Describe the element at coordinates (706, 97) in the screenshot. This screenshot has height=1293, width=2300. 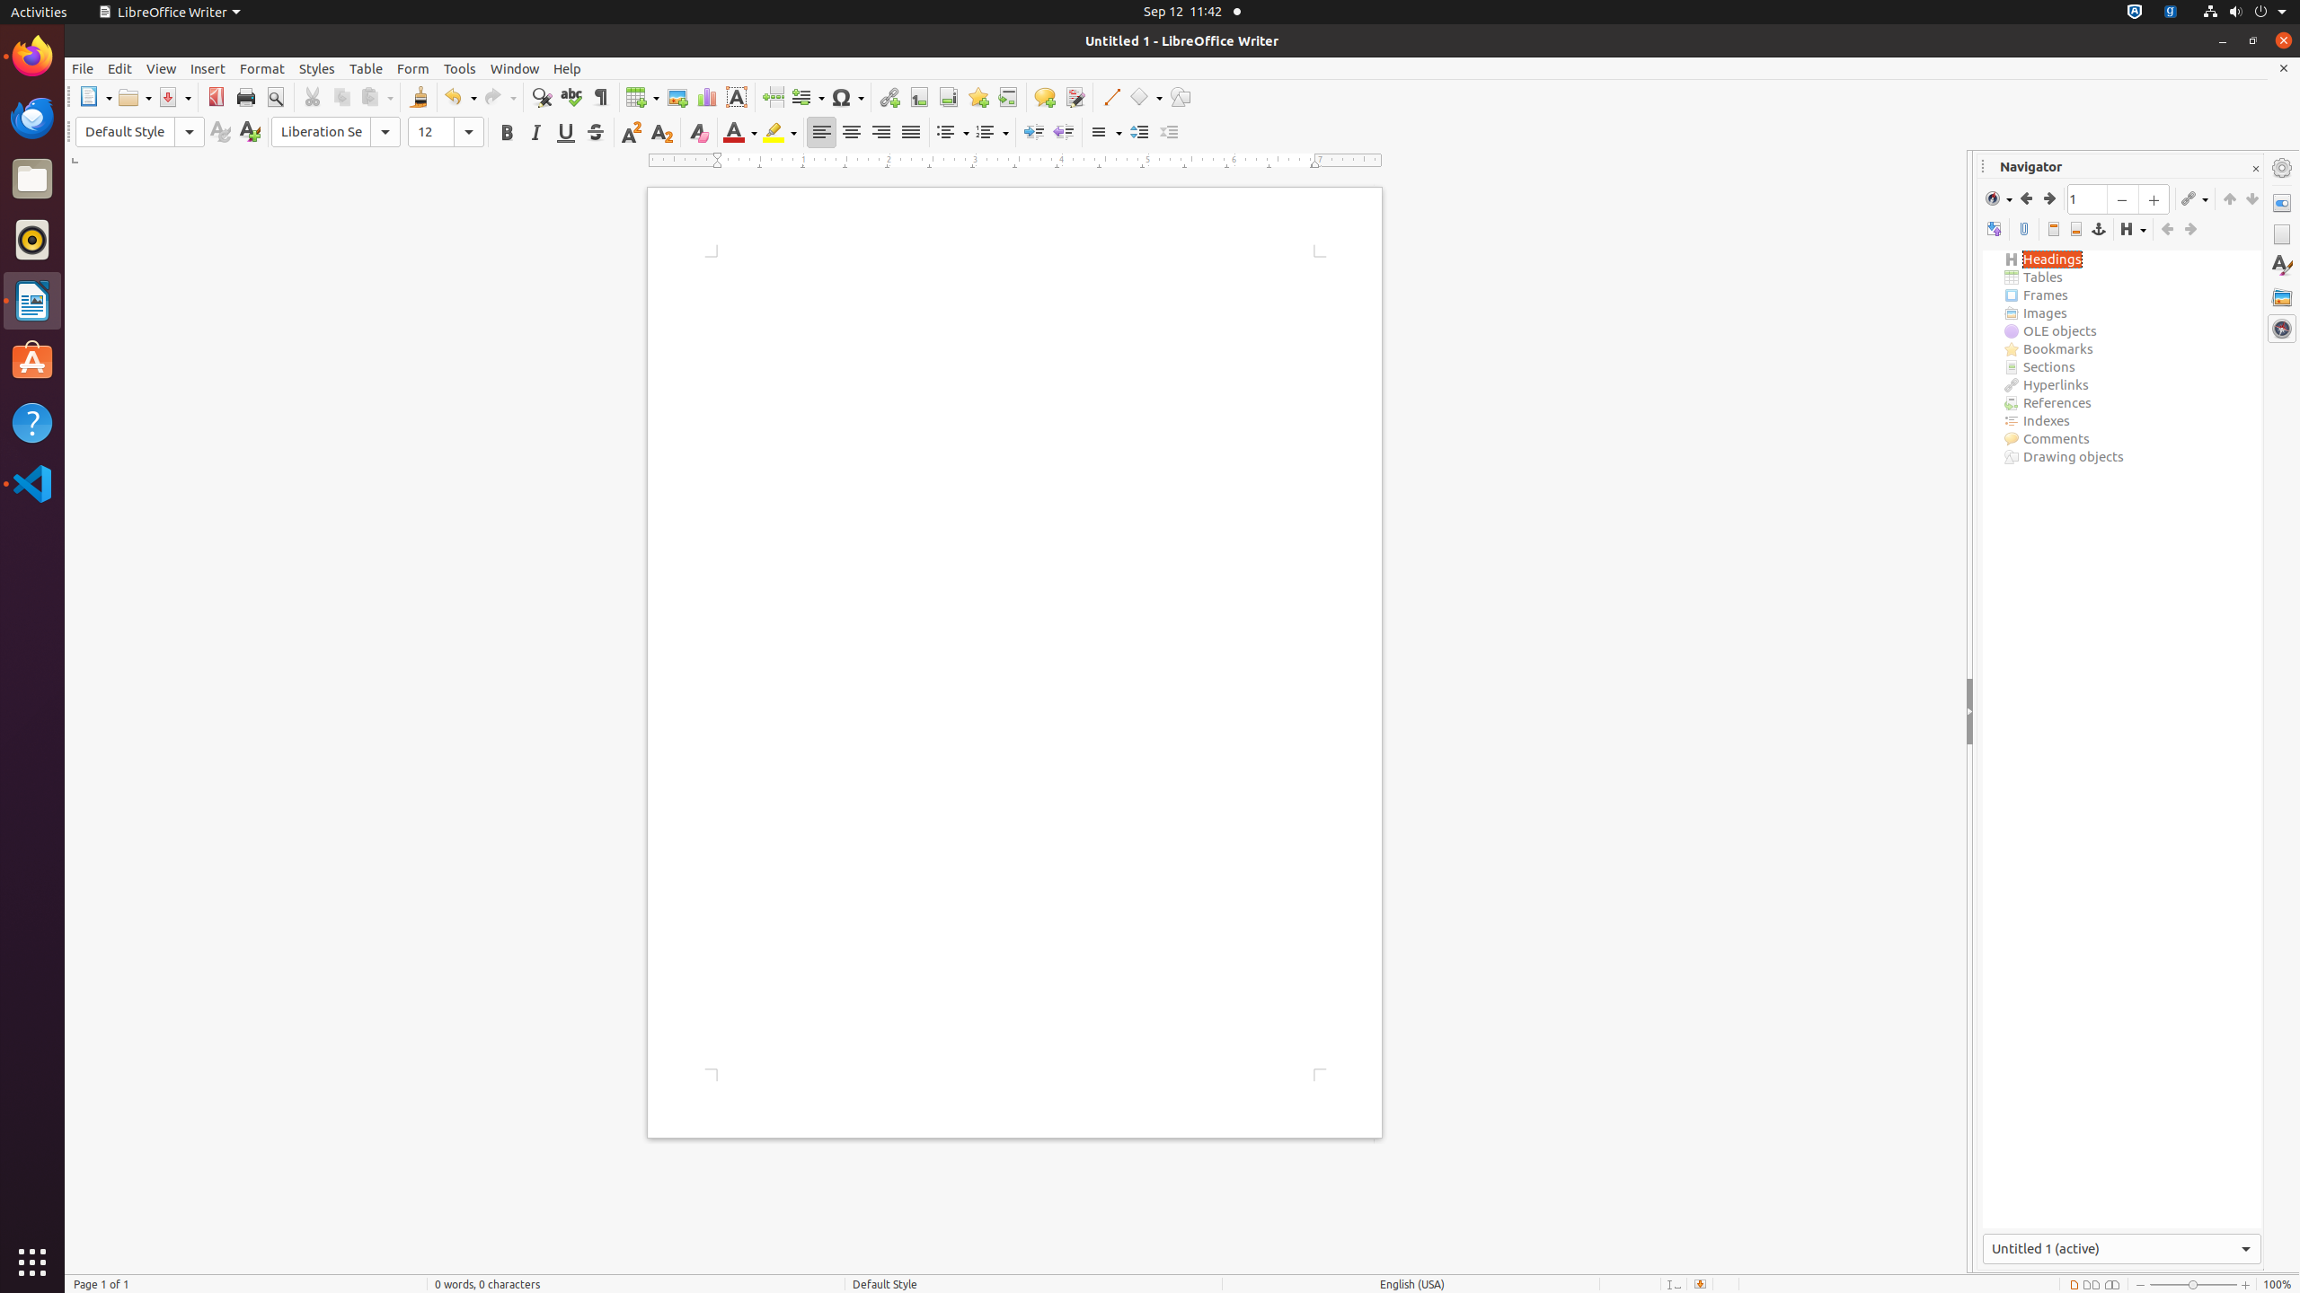
I see `Chart` at that location.